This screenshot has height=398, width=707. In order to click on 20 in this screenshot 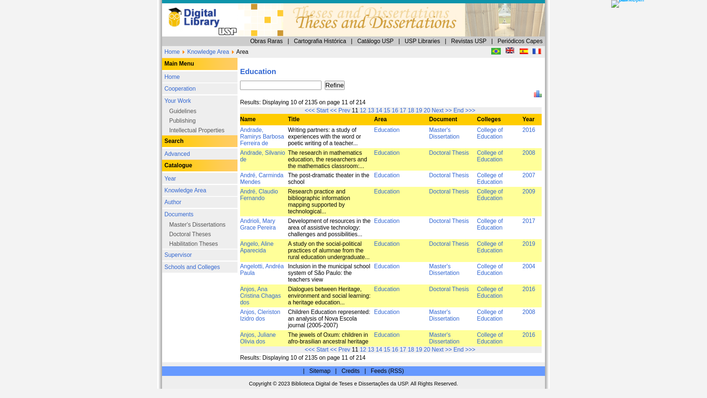, I will do `click(328, 269)`.